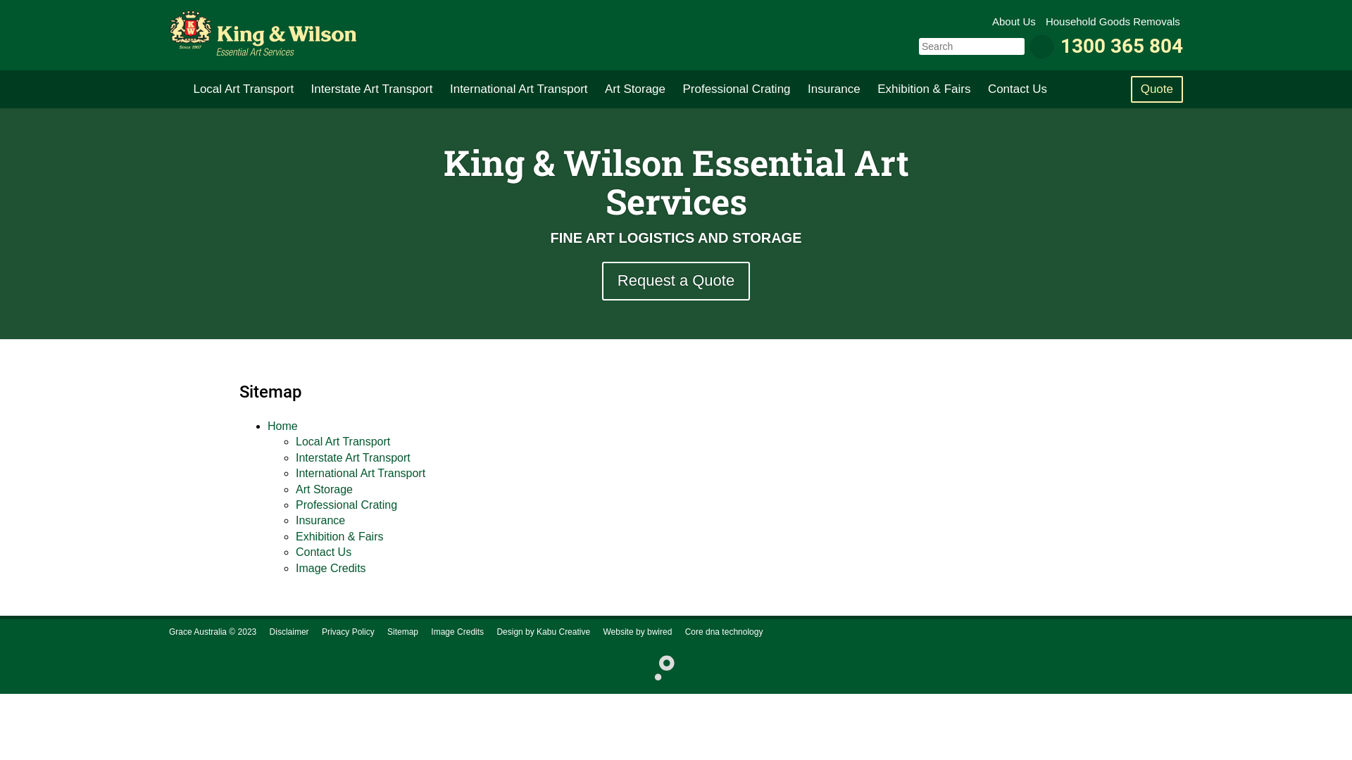 The height and width of the screenshot is (760, 1352). What do you see at coordinates (339, 536) in the screenshot?
I see `Exhibition & Fairs` at bounding box center [339, 536].